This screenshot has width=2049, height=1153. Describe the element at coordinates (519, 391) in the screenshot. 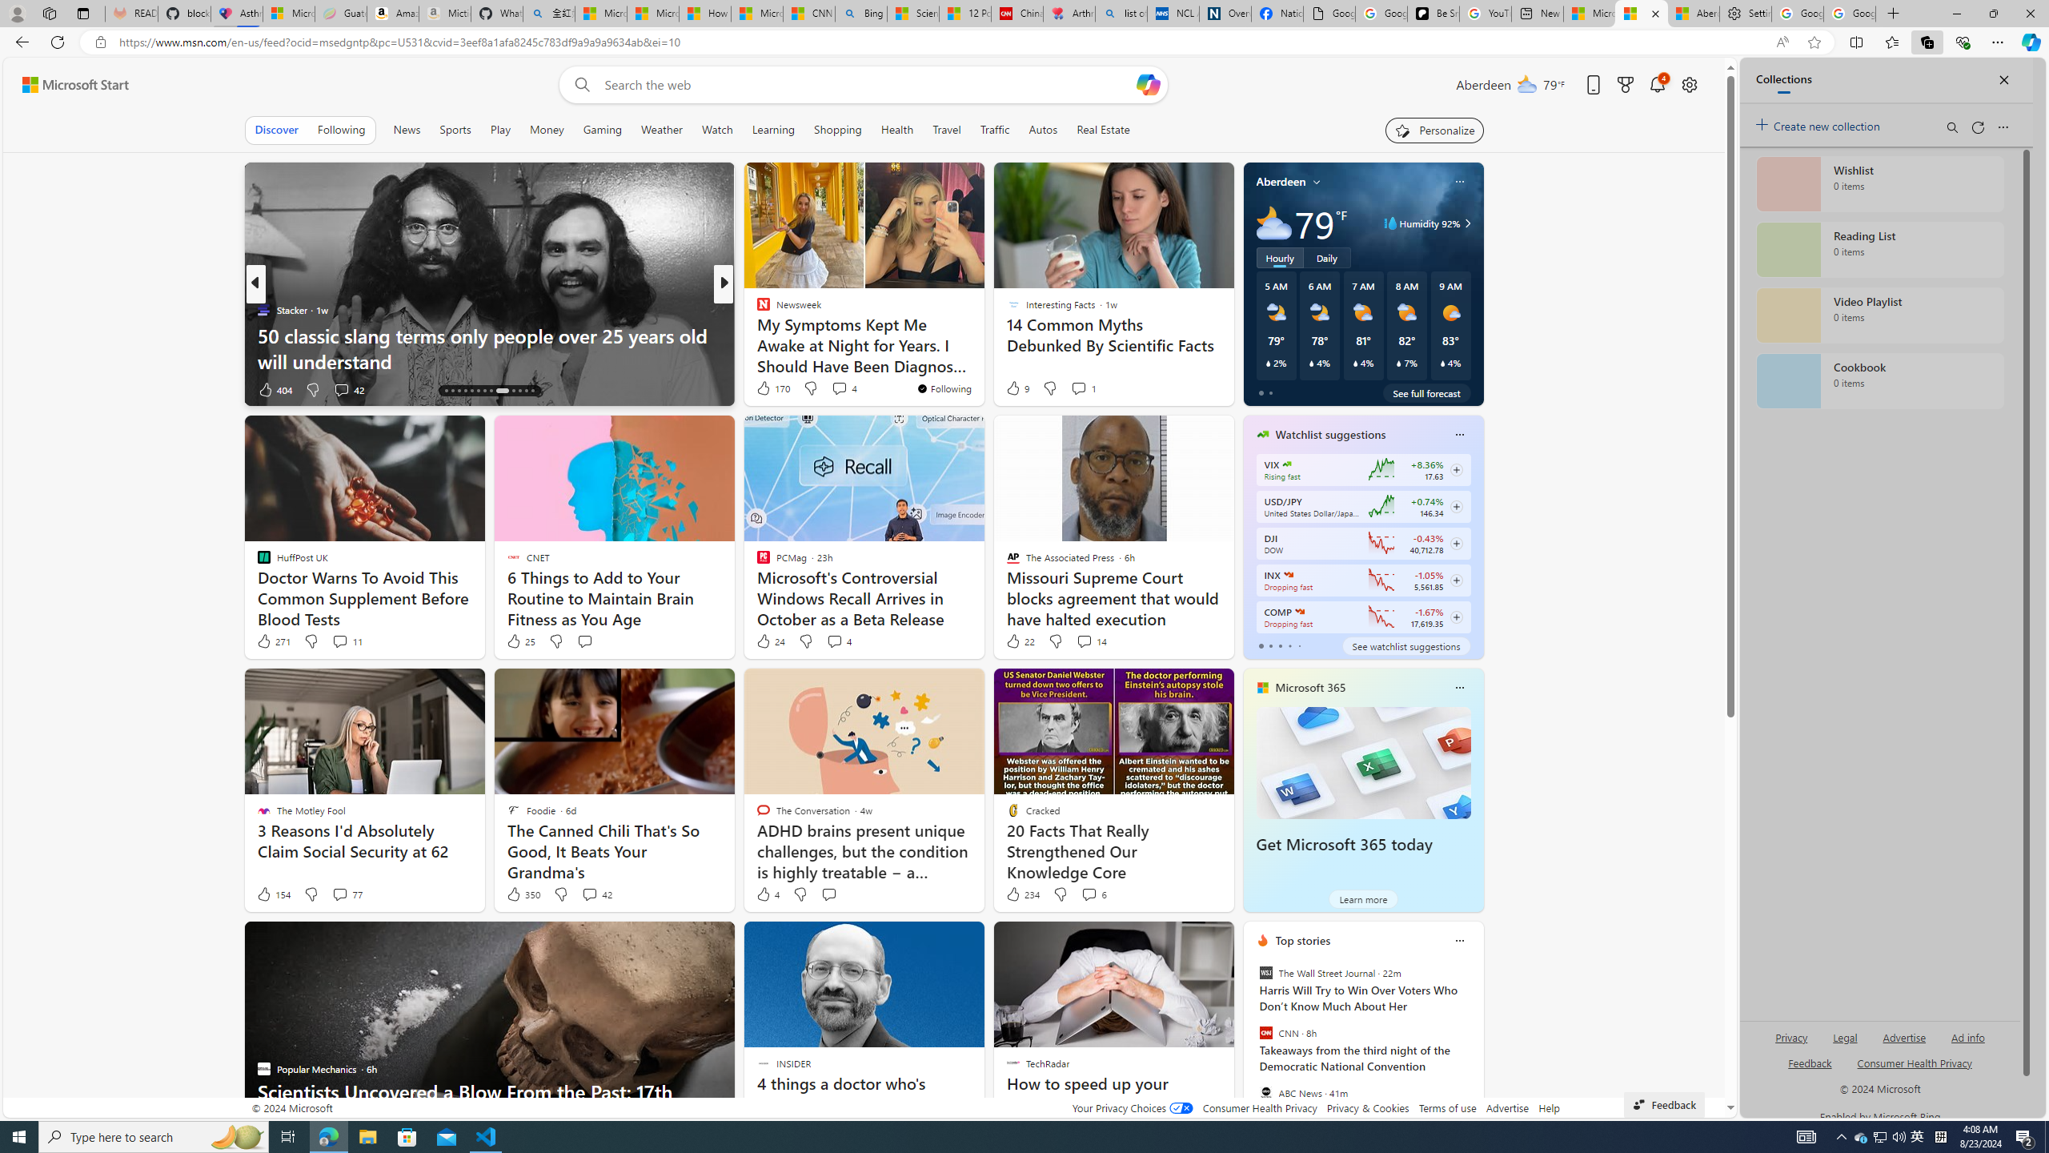

I see `AutomationID: tab-24` at that location.